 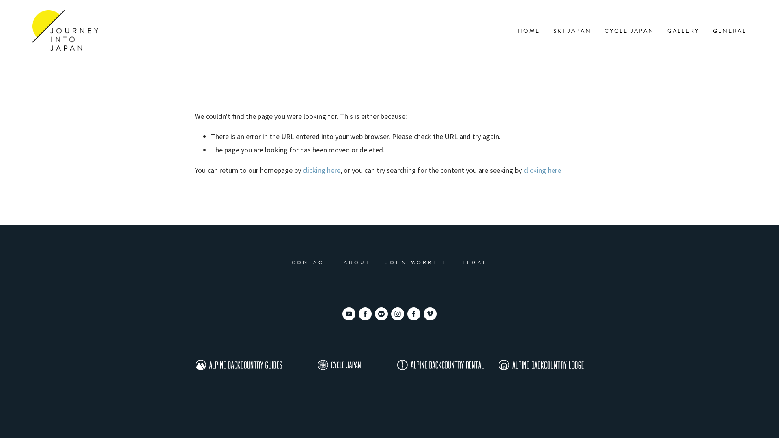 What do you see at coordinates (321, 170) in the screenshot?
I see `clicking here` at bounding box center [321, 170].